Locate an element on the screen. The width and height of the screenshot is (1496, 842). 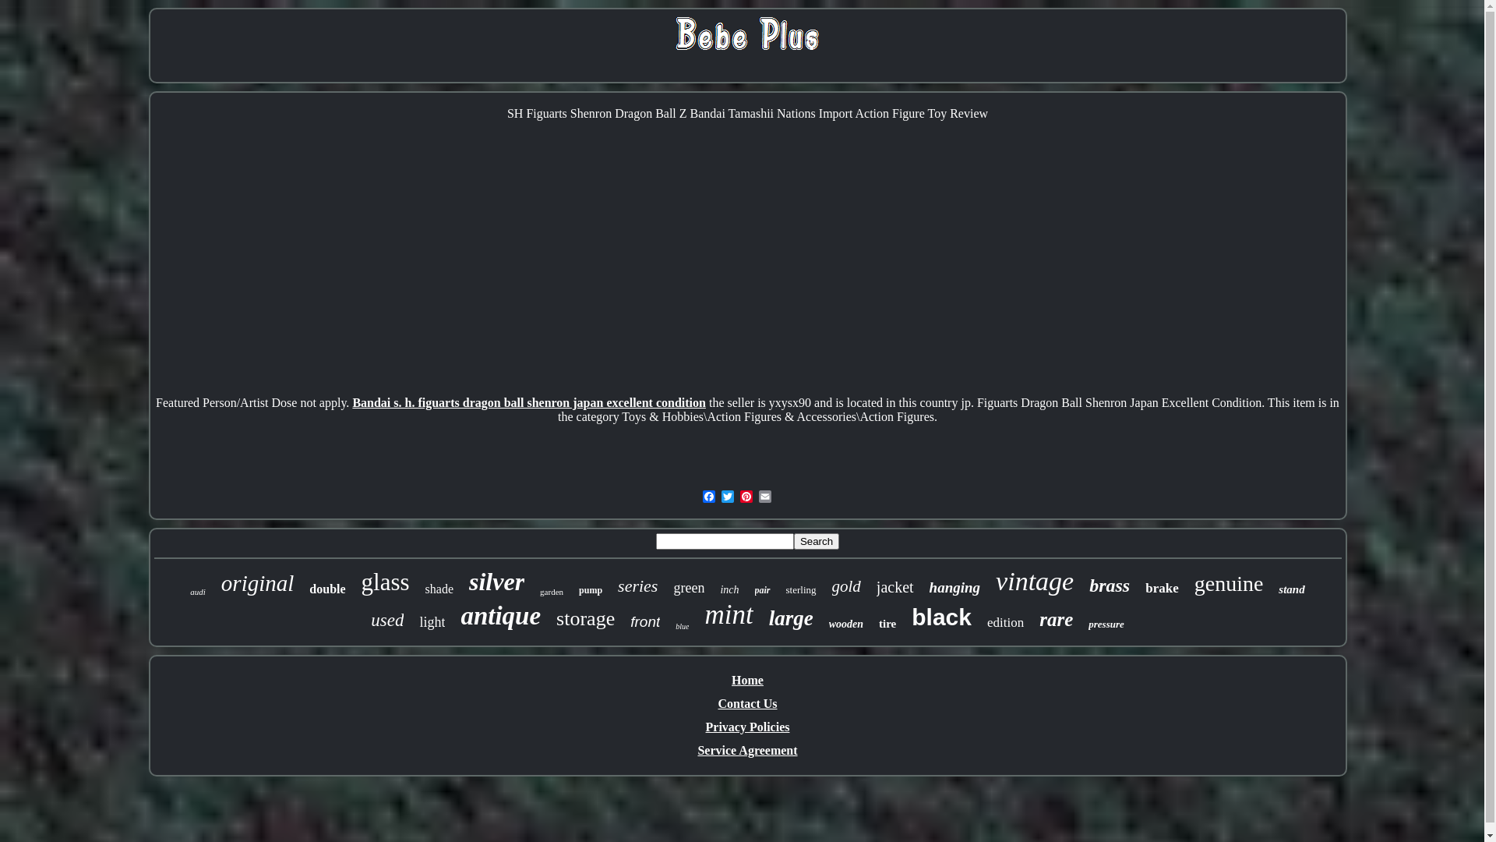
mint is located at coordinates (729, 615).